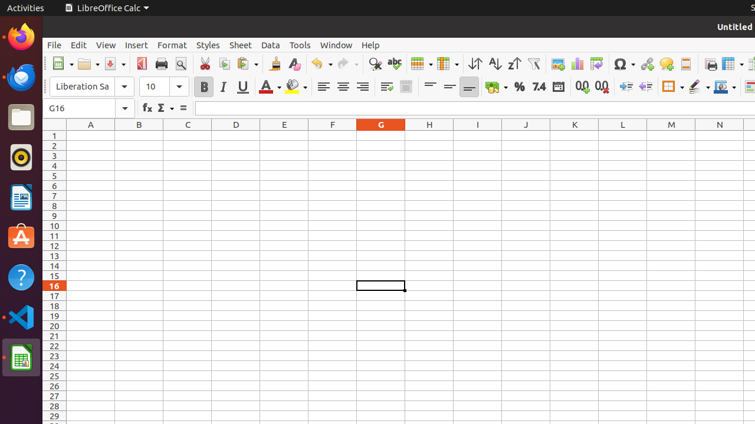 The height and width of the screenshot is (424, 755). What do you see at coordinates (172, 45) in the screenshot?
I see `Format` at bounding box center [172, 45].